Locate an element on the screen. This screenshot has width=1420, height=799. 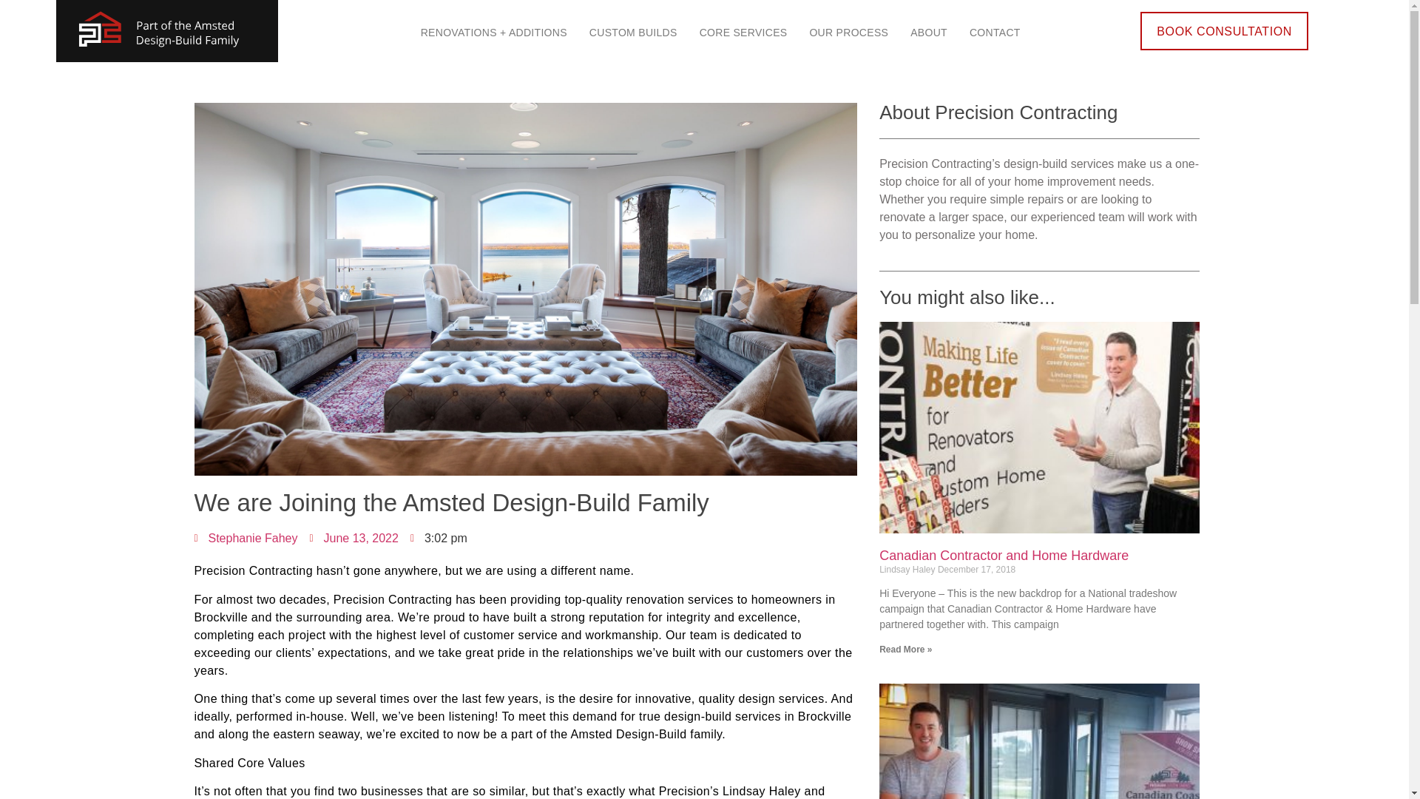
June 13, 2022 is located at coordinates (354, 539).